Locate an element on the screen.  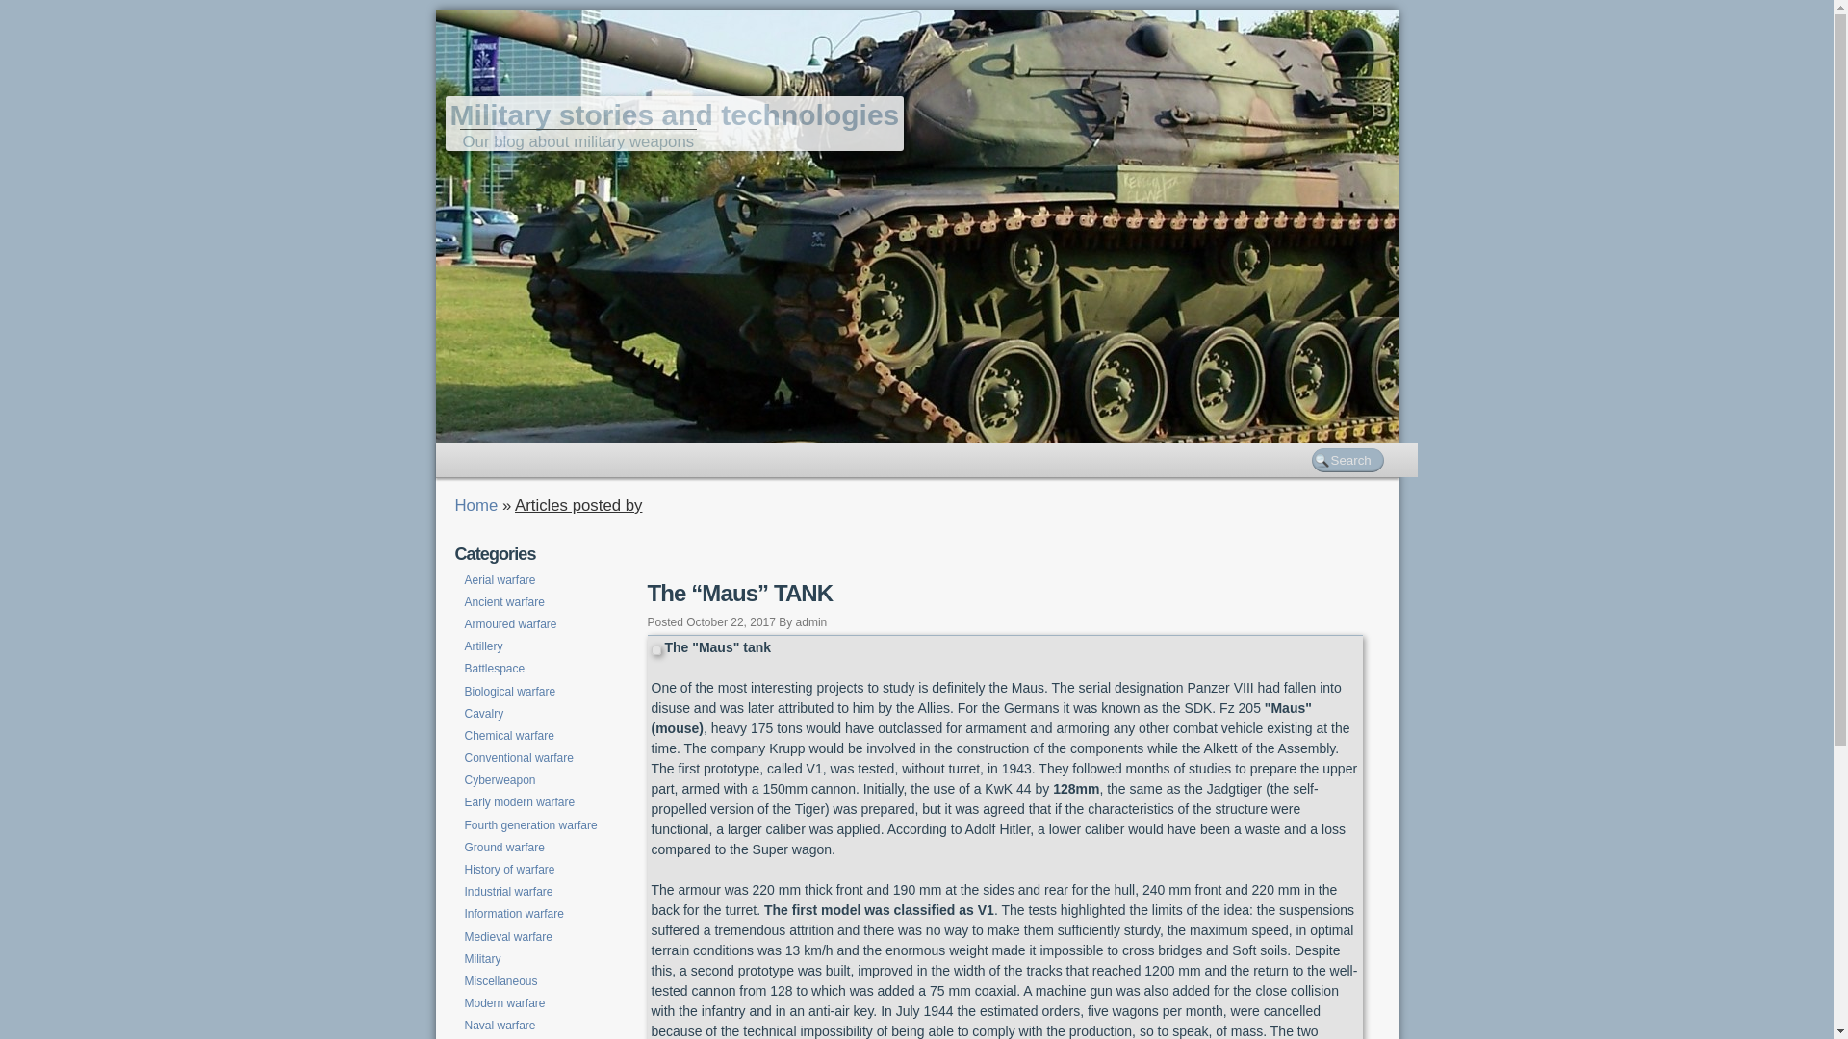
Cavalry is located at coordinates (483, 714).